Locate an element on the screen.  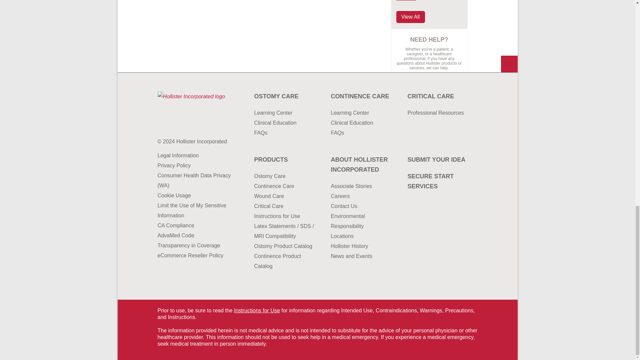
Hollister Careers is located at coordinates (362, 196).